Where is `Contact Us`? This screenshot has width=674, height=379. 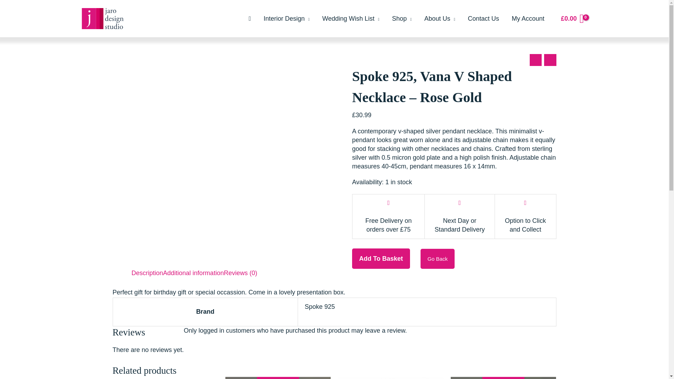 Contact Us is located at coordinates (484, 18).